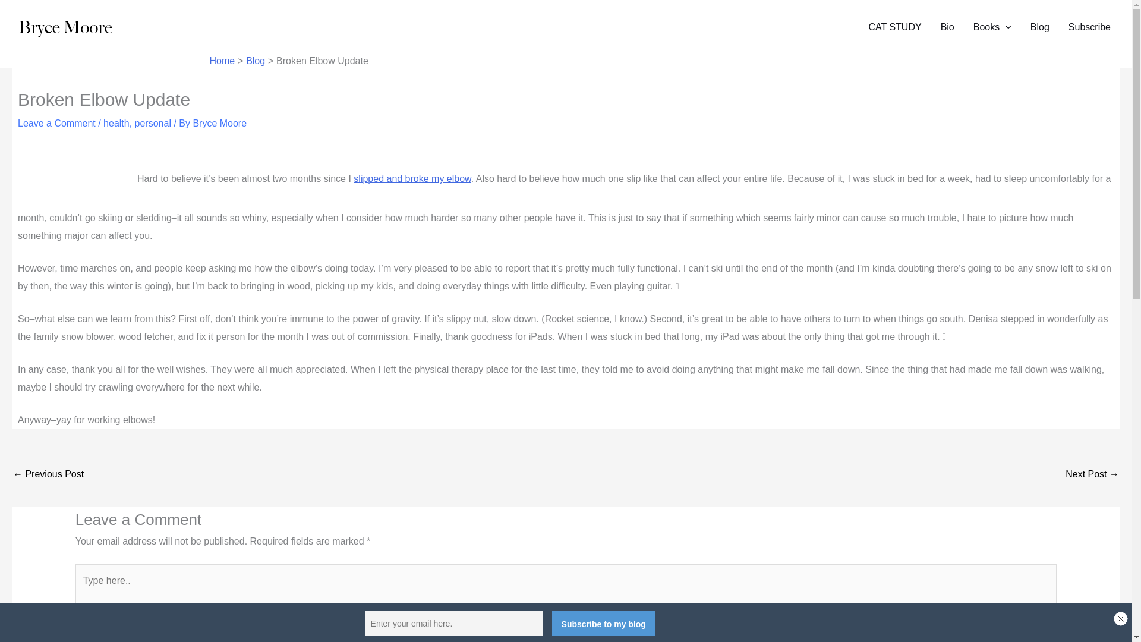 Image resolution: width=1141 pixels, height=642 pixels. What do you see at coordinates (604, 624) in the screenshot?
I see `Subscribe to my blog` at bounding box center [604, 624].